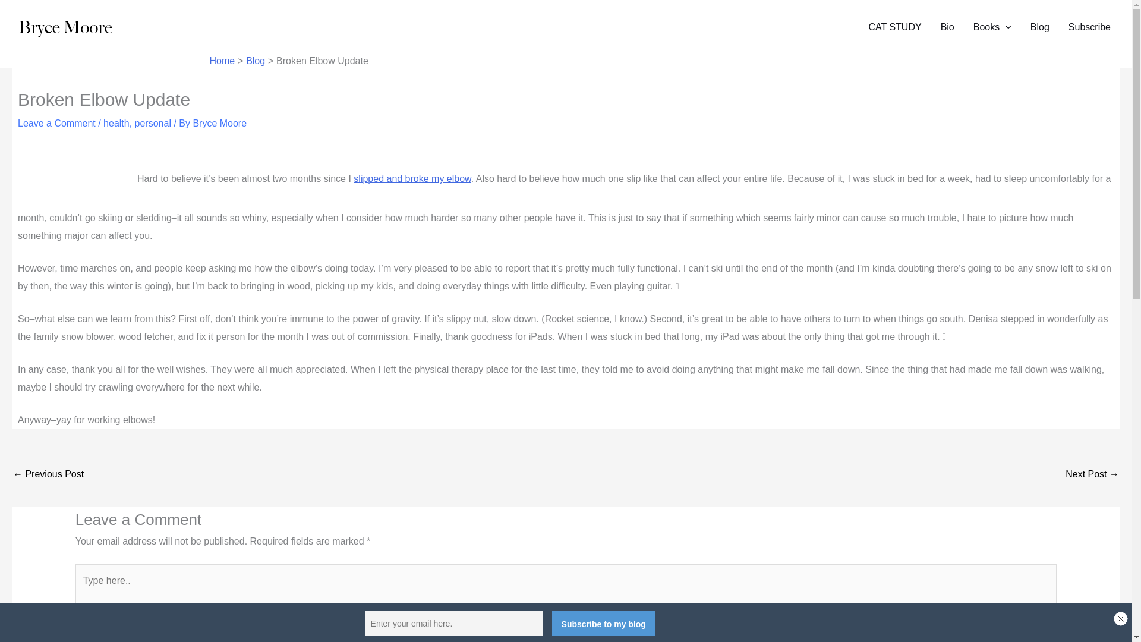 Image resolution: width=1141 pixels, height=642 pixels. What do you see at coordinates (604, 624) in the screenshot?
I see `Subscribe to my blog` at bounding box center [604, 624].